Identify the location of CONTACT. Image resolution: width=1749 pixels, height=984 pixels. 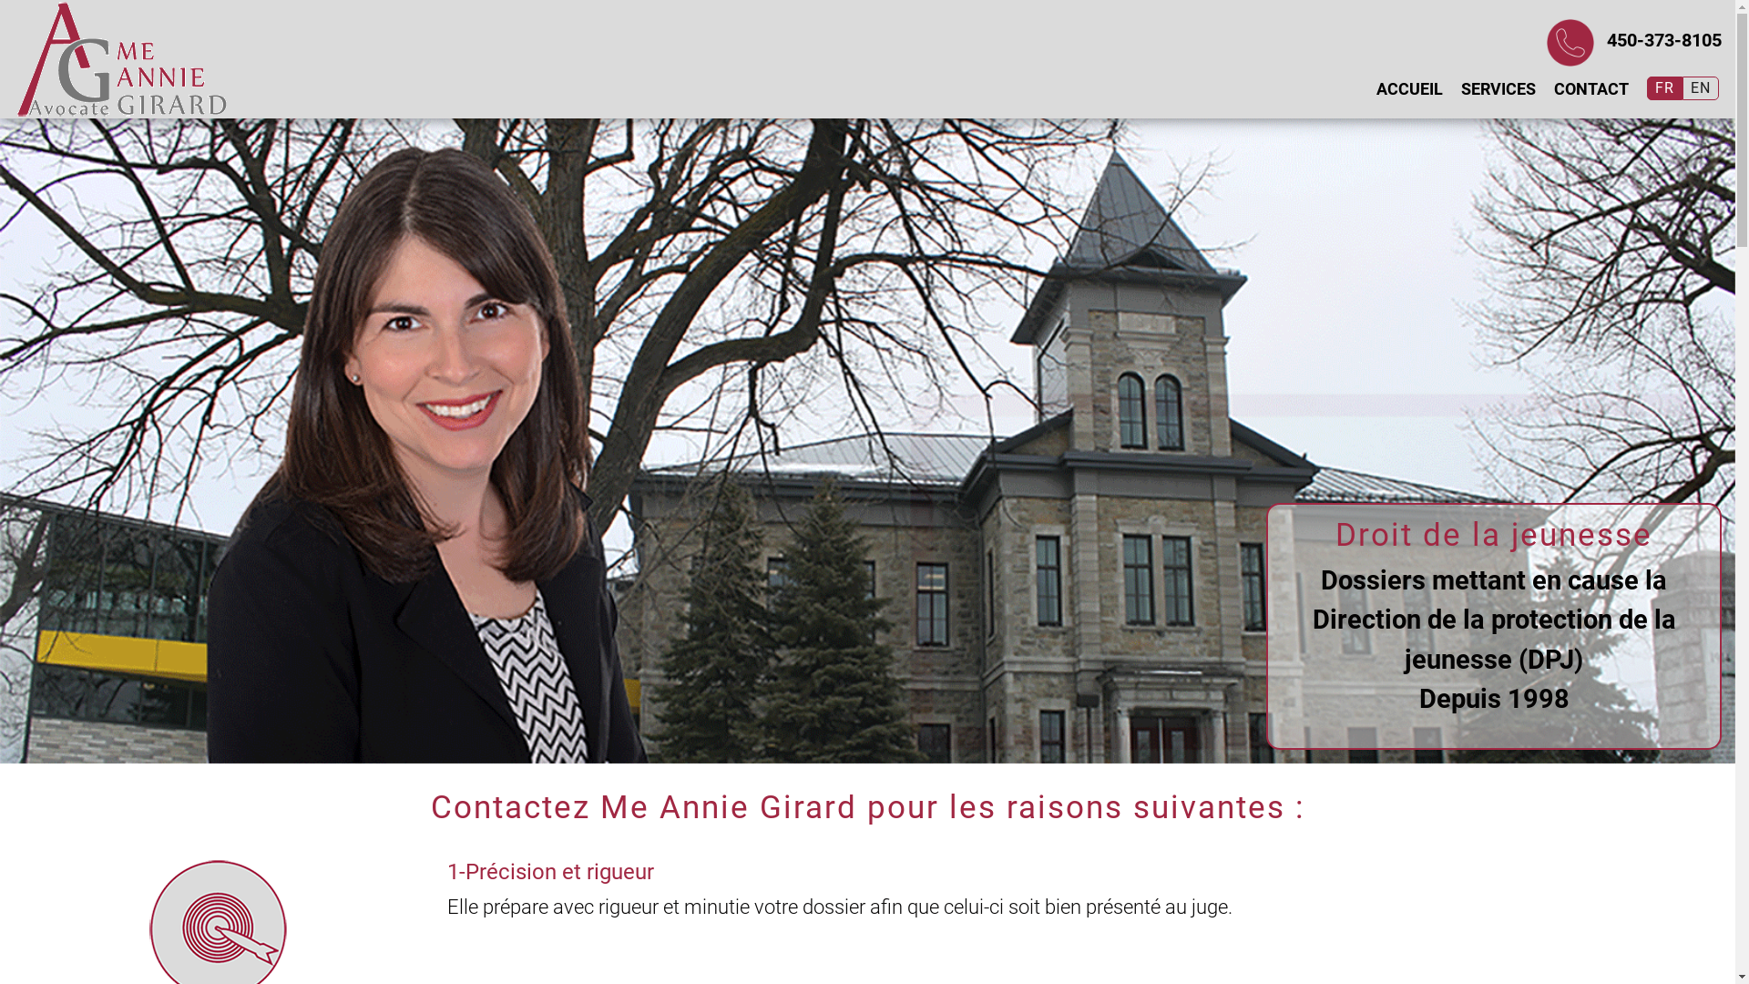
(1591, 89).